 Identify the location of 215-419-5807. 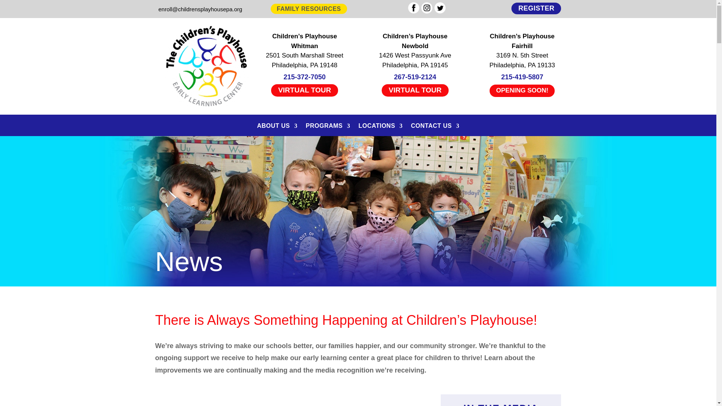
(522, 77).